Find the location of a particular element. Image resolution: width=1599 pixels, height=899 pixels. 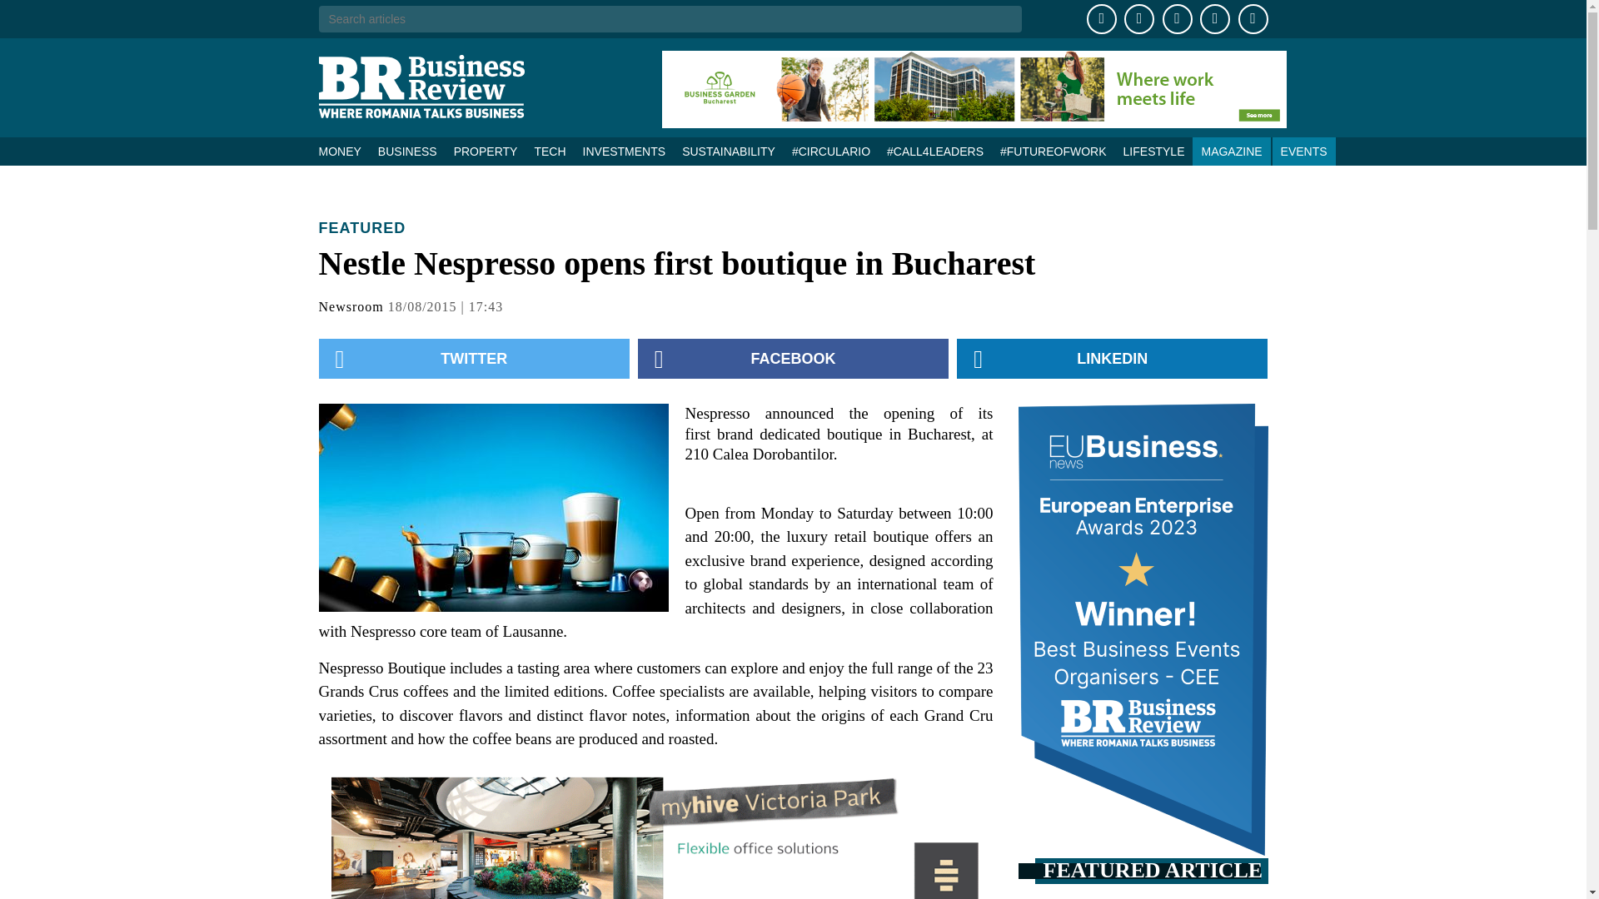

LINKEDIN is located at coordinates (1112, 358).